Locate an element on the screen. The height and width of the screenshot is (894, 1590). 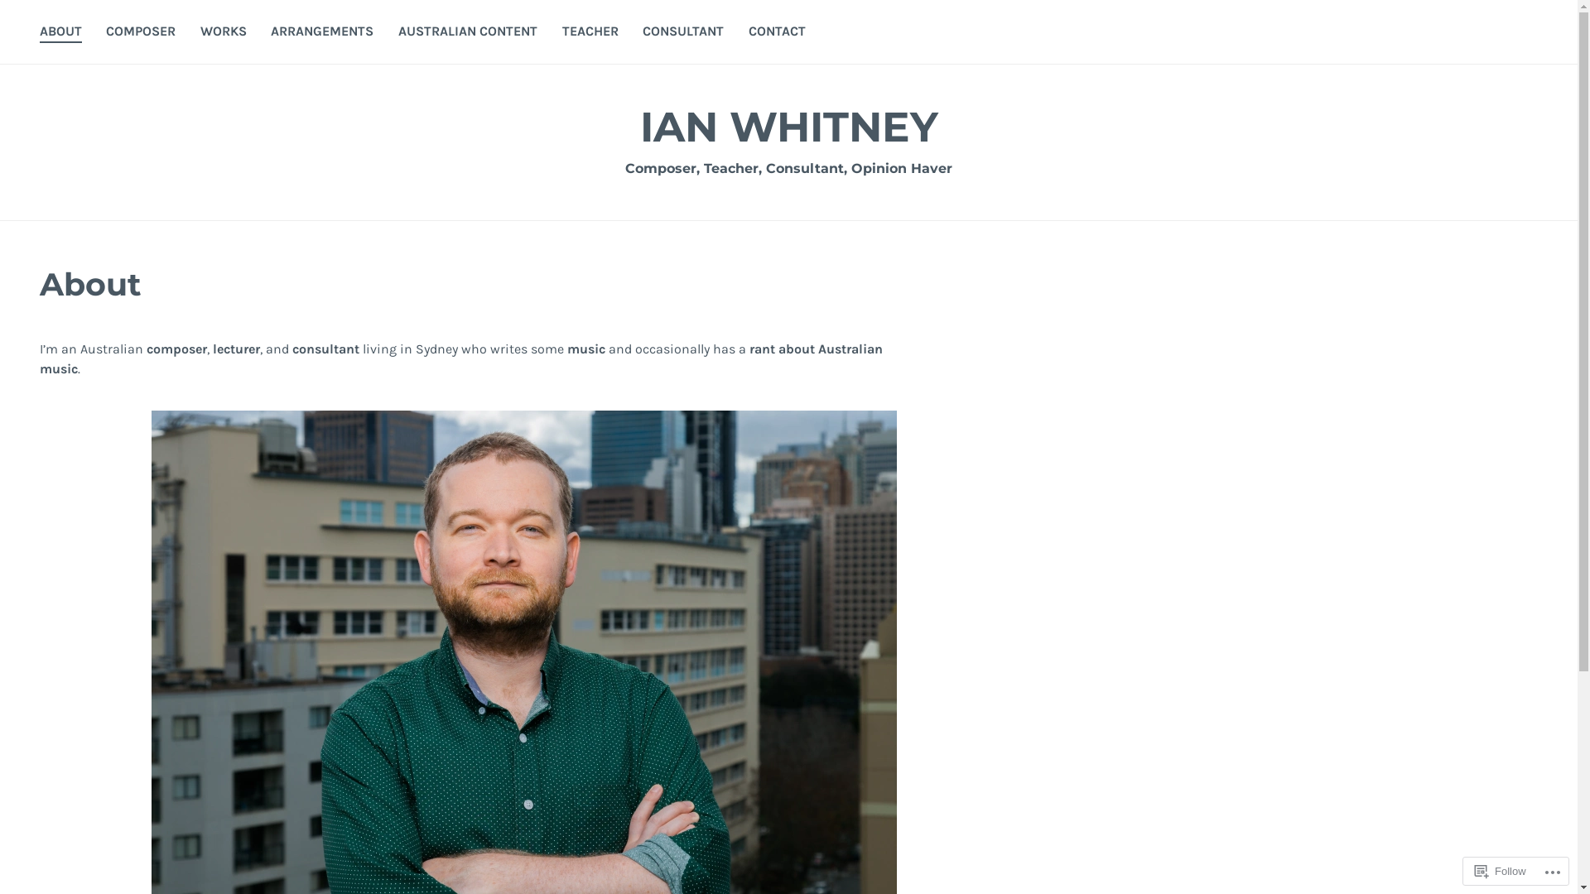
ABOUT is located at coordinates (61, 32).